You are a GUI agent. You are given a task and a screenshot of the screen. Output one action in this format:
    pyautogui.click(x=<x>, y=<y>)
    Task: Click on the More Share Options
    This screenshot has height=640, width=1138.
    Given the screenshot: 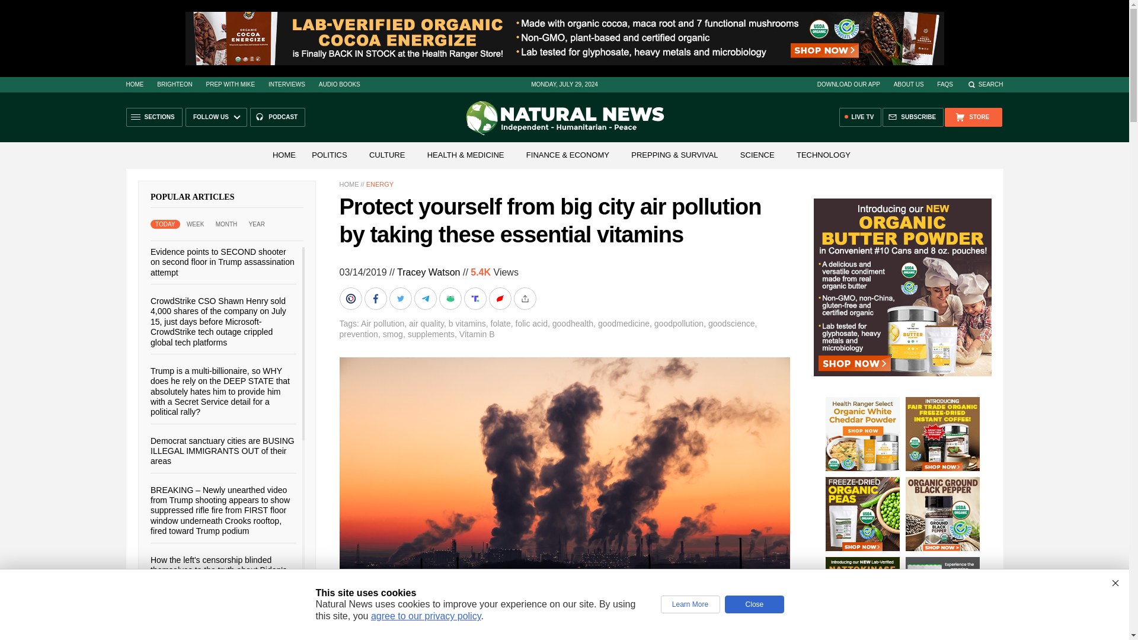 What is the action you would take?
    pyautogui.click(x=525, y=298)
    